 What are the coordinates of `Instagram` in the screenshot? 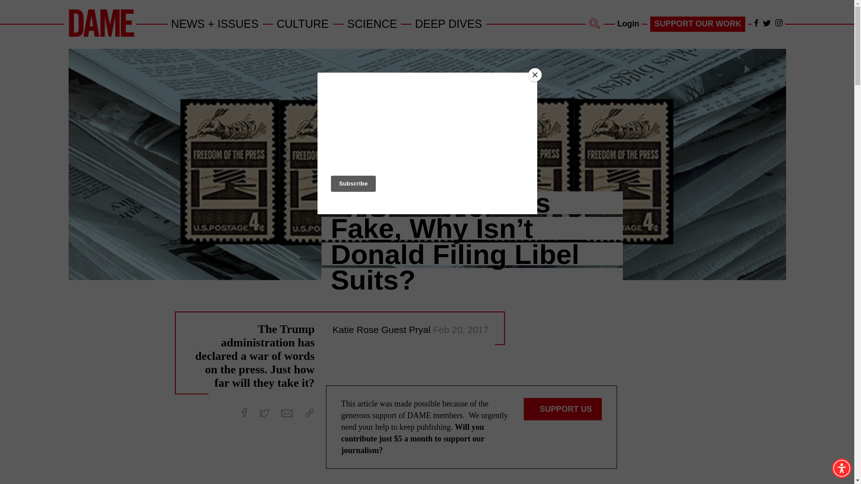 It's located at (778, 23).